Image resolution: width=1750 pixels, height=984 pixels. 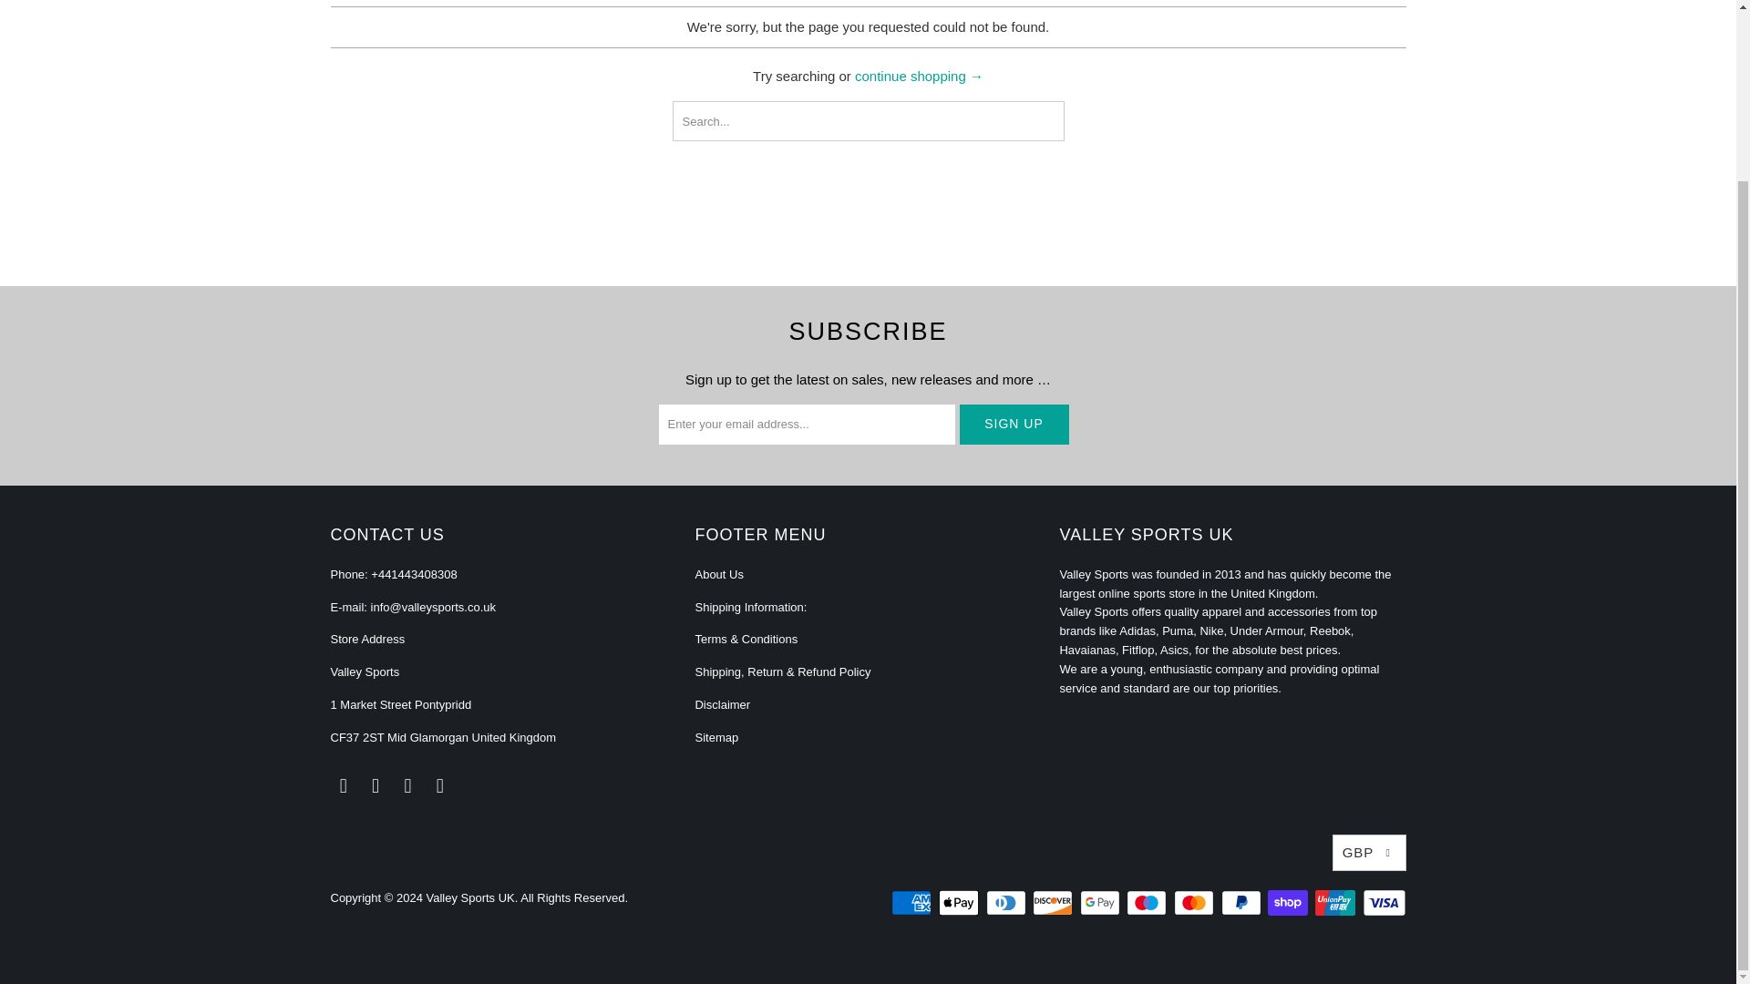 What do you see at coordinates (1289, 902) in the screenshot?
I see `Shop Pay` at bounding box center [1289, 902].